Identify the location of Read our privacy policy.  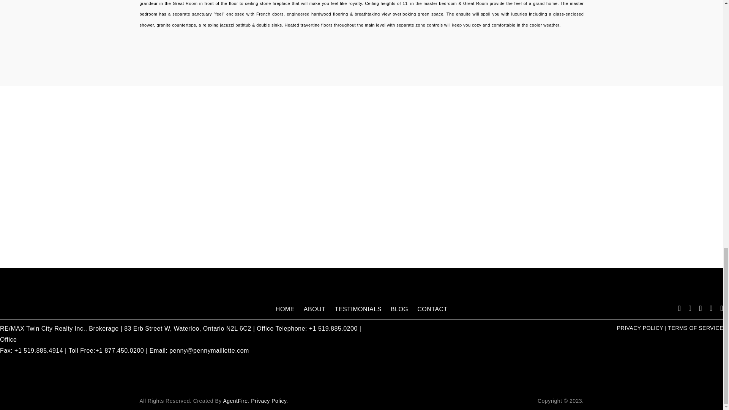
(268, 401).